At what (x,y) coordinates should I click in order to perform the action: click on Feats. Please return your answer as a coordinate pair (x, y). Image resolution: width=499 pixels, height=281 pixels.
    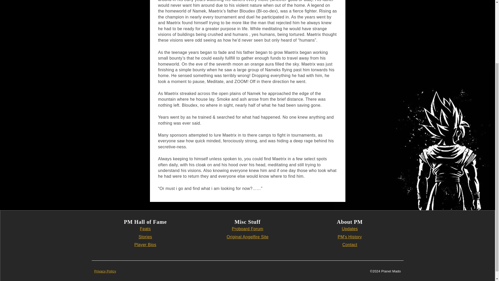
    Looking at the image, I should click on (145, 228).